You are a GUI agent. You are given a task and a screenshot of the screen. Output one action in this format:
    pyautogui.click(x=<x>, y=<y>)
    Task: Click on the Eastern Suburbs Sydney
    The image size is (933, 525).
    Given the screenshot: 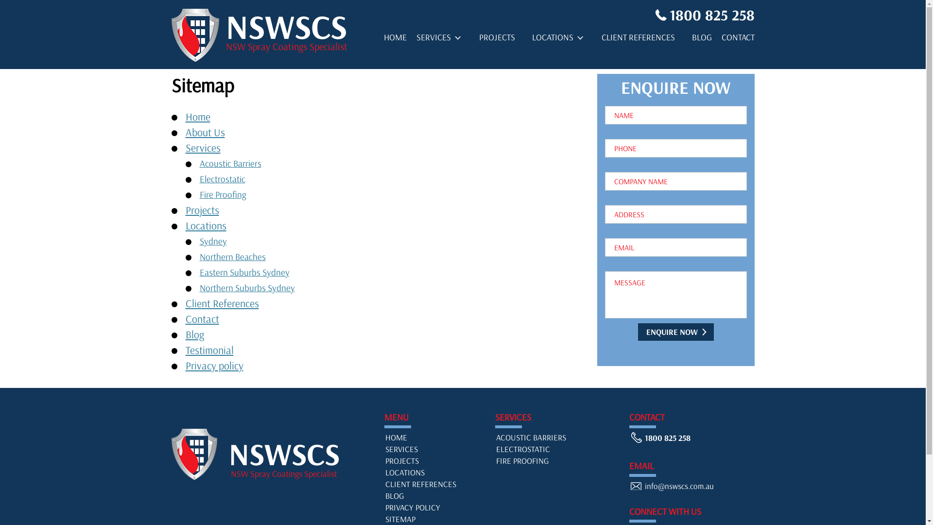 What is the action you would take?
    pyautogui.click(x=250, y=272)
    